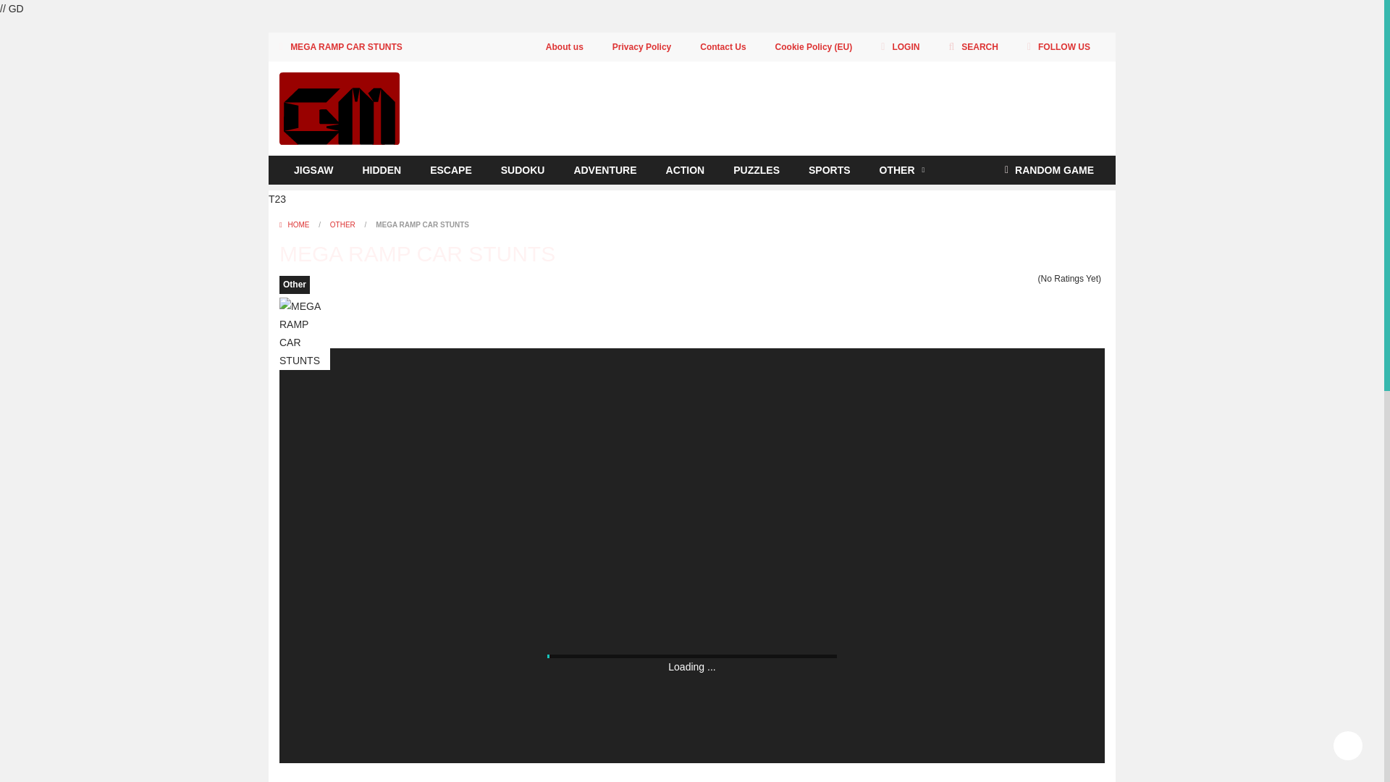 The height and width of the screenshot is (782, 1390). What do you see at coordinates (756, 169) in the screenshot?
I see `PUZZLES` at bounding box center [756, 169].